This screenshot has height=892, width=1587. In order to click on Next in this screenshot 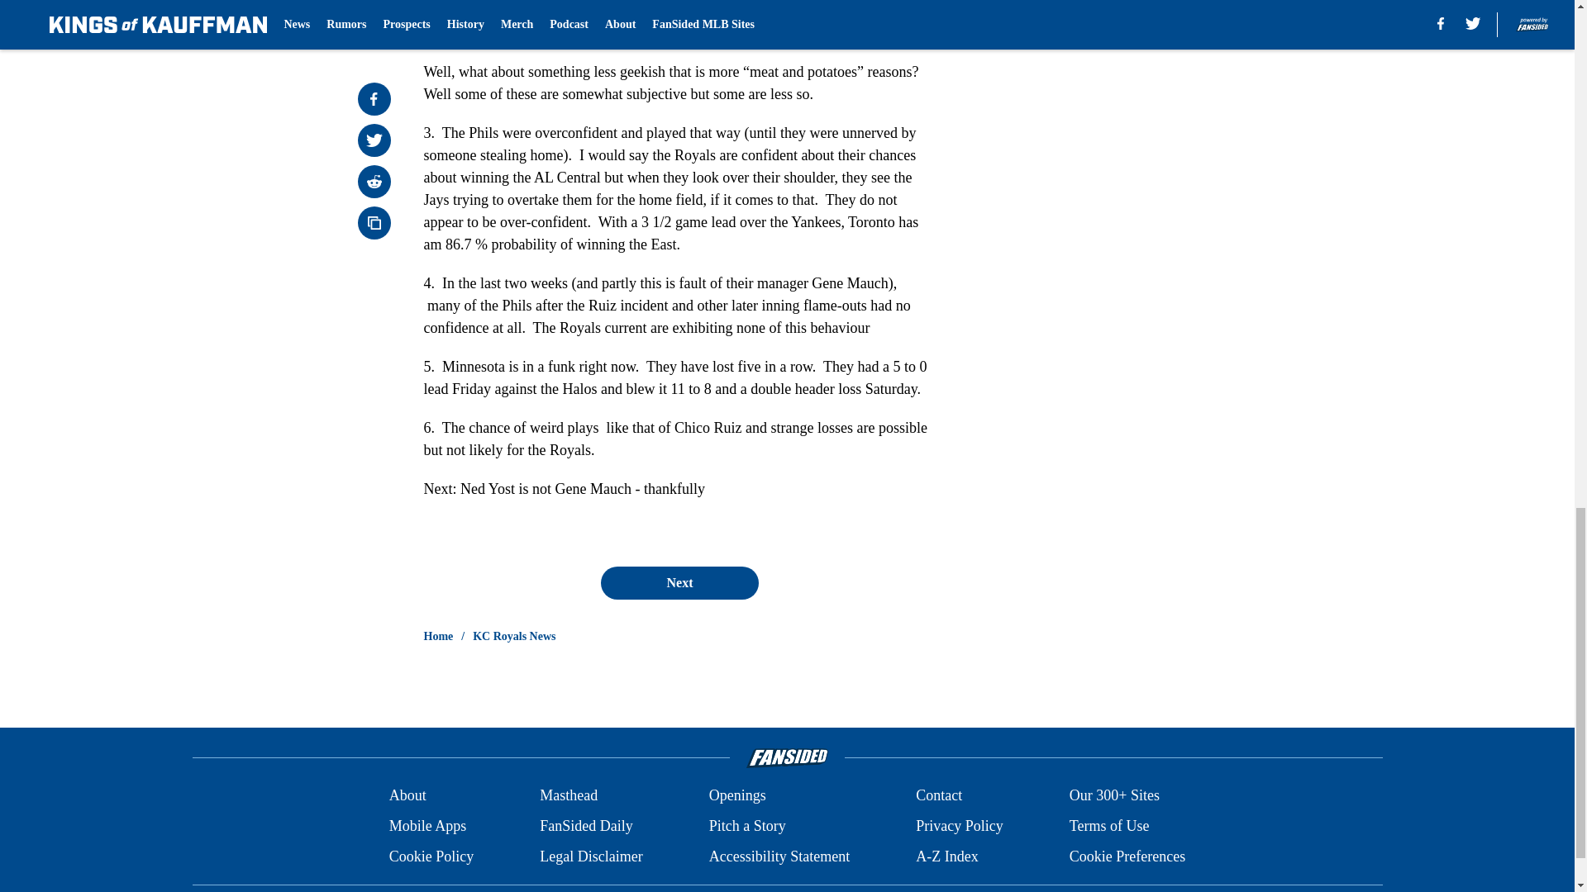, I will do `click(679, 582)`.